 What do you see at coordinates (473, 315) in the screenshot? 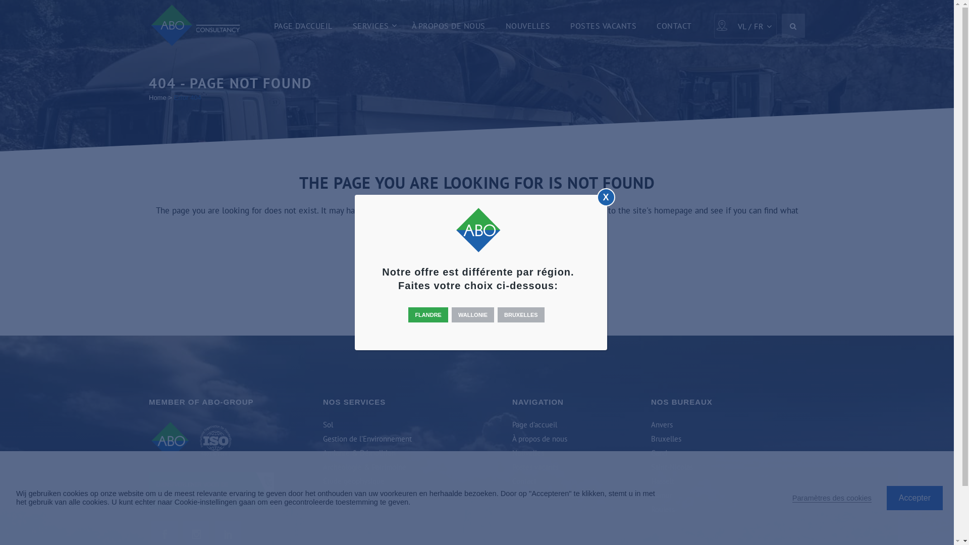
I see `WALLONIE` at bounding box center [473, 315].